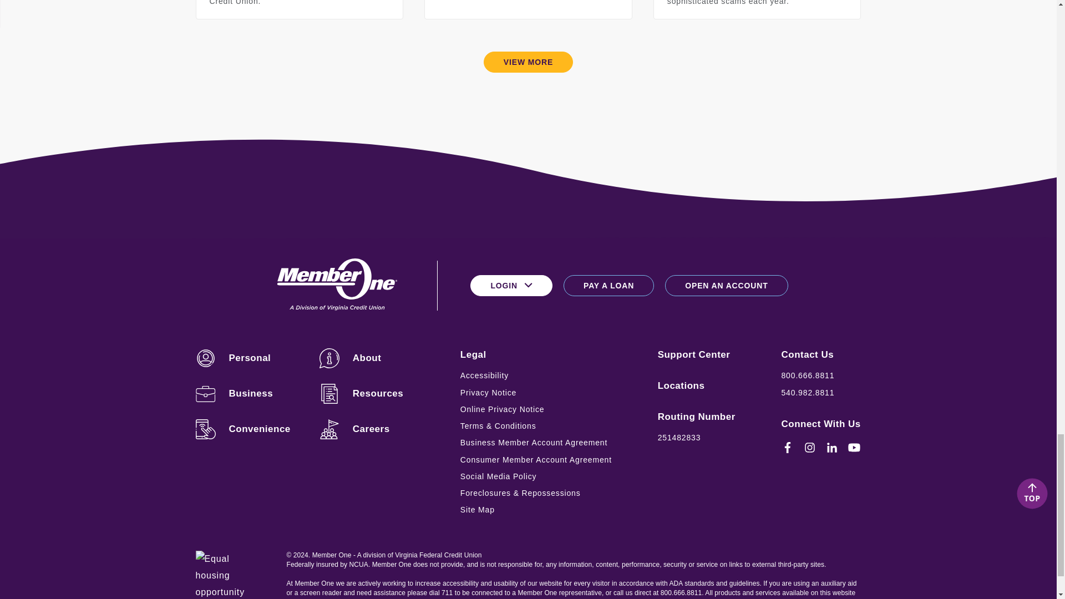 The width and height of the screenshot is (1065, 599). Describe the element at coordinates (854, 447) in the screenshot. I see `Visit us on YouTube` at that location.